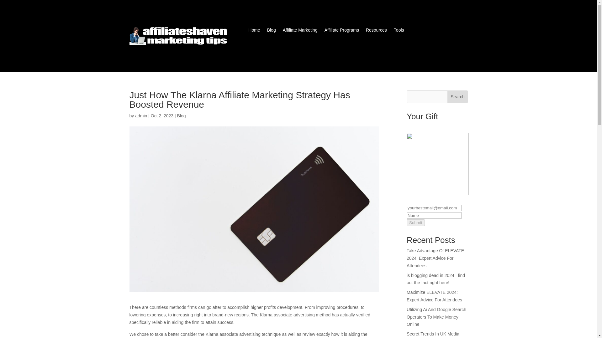 This screenshot has width=602, height=338. What do you see at coordinates (300, 31) in the screenshot?
I see `Affiliate Marketing` at bounding box center [300, 31].